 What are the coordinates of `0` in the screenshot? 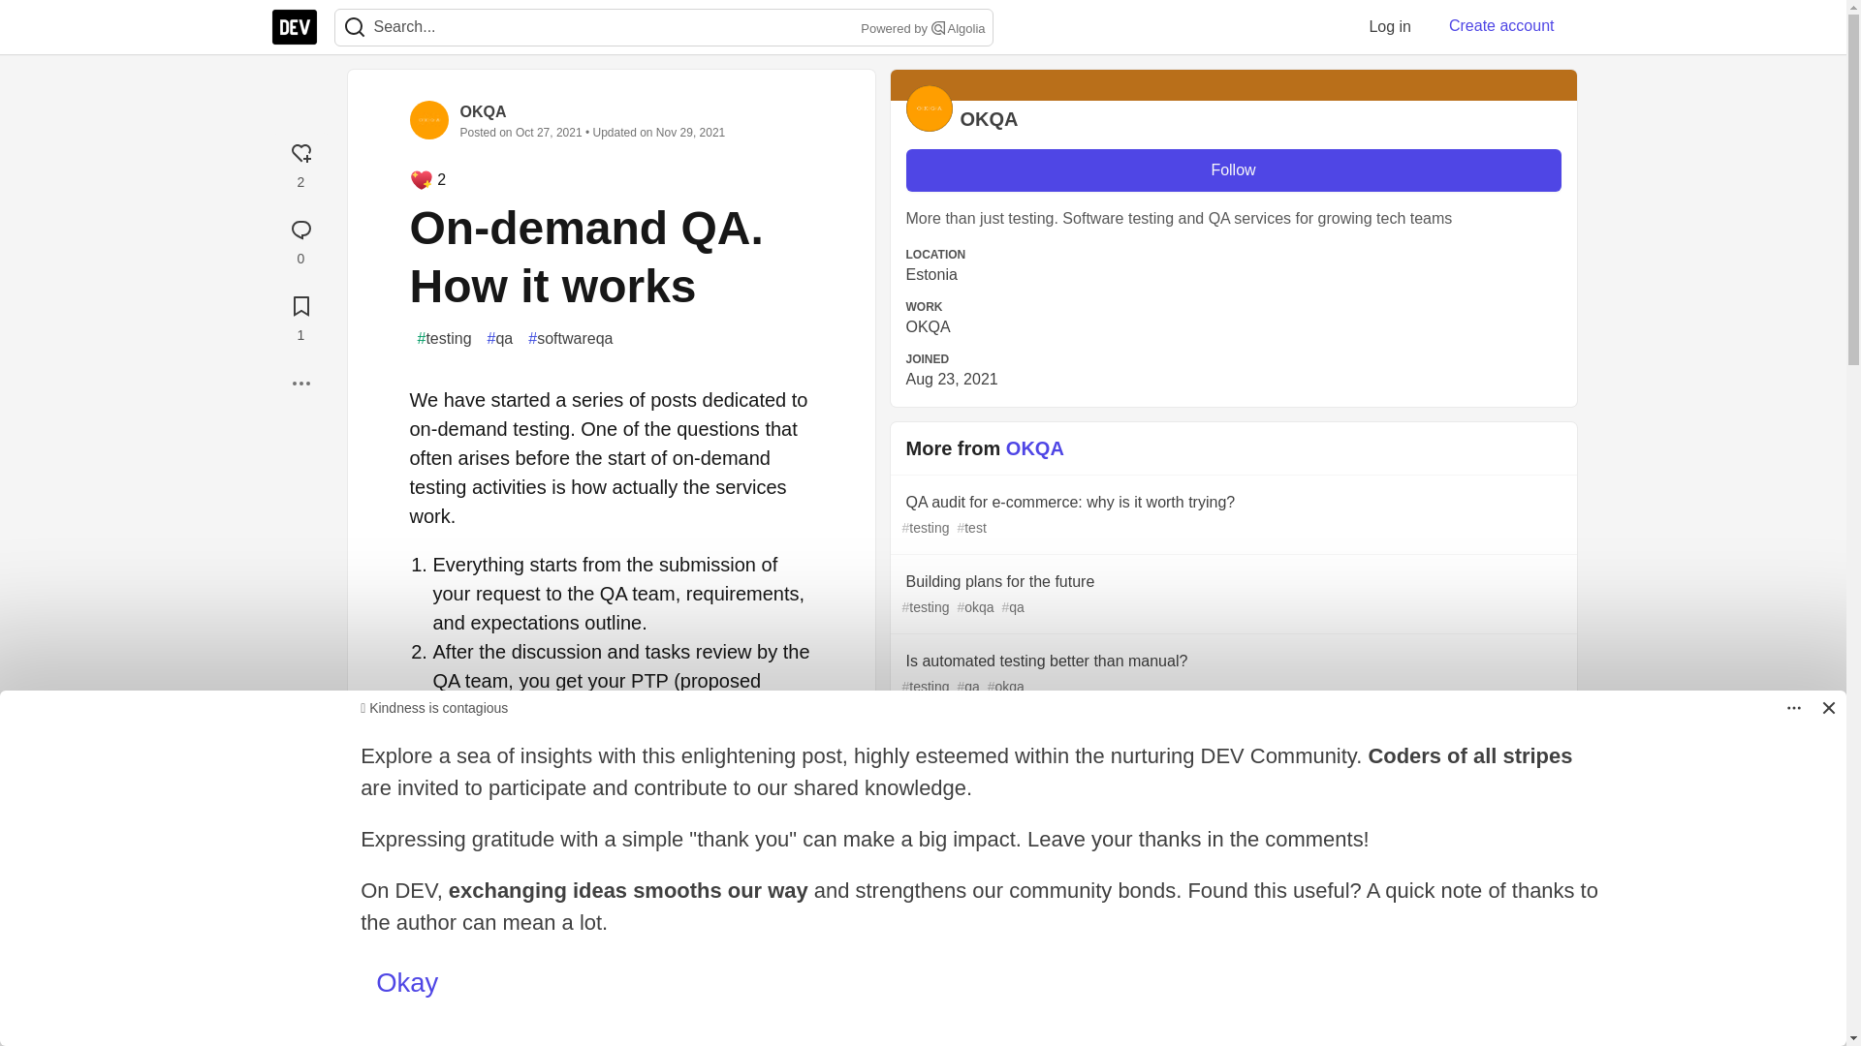 It's located at (300, 239).